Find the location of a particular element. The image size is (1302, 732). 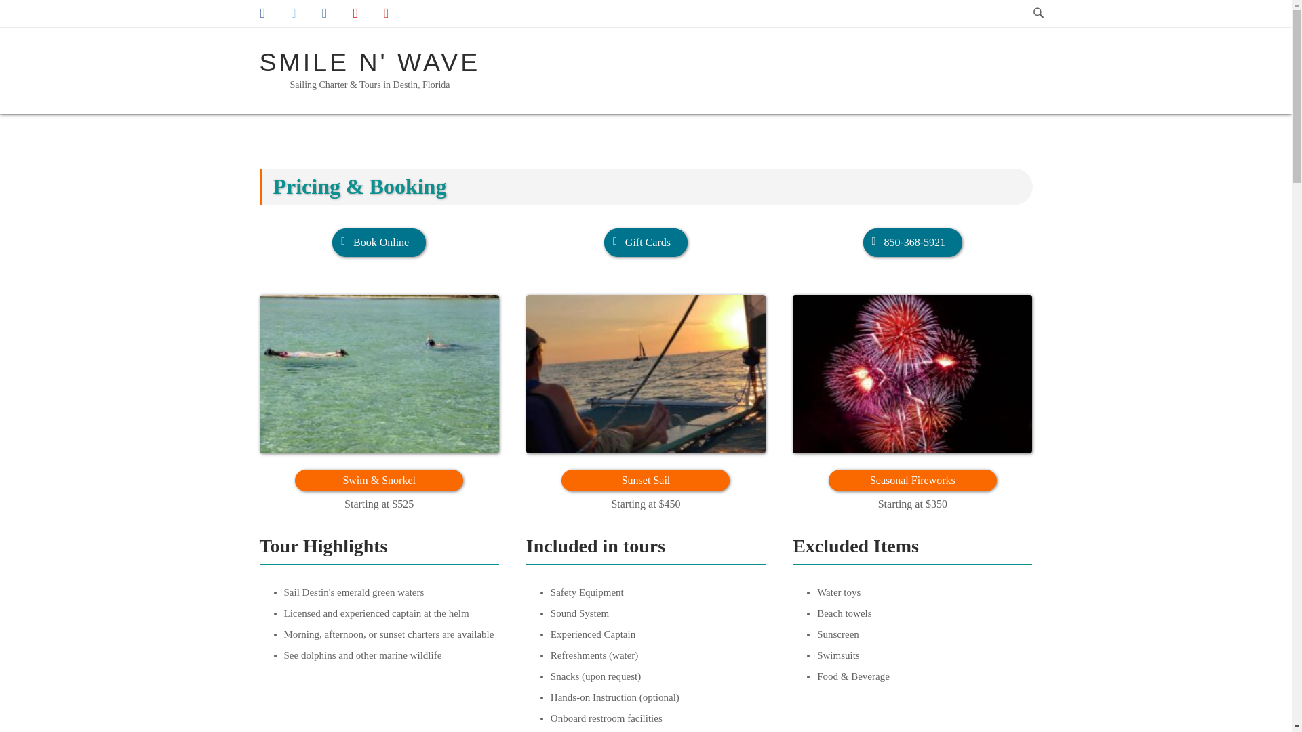

Sunset Sail is located at coordinates (646, 374).